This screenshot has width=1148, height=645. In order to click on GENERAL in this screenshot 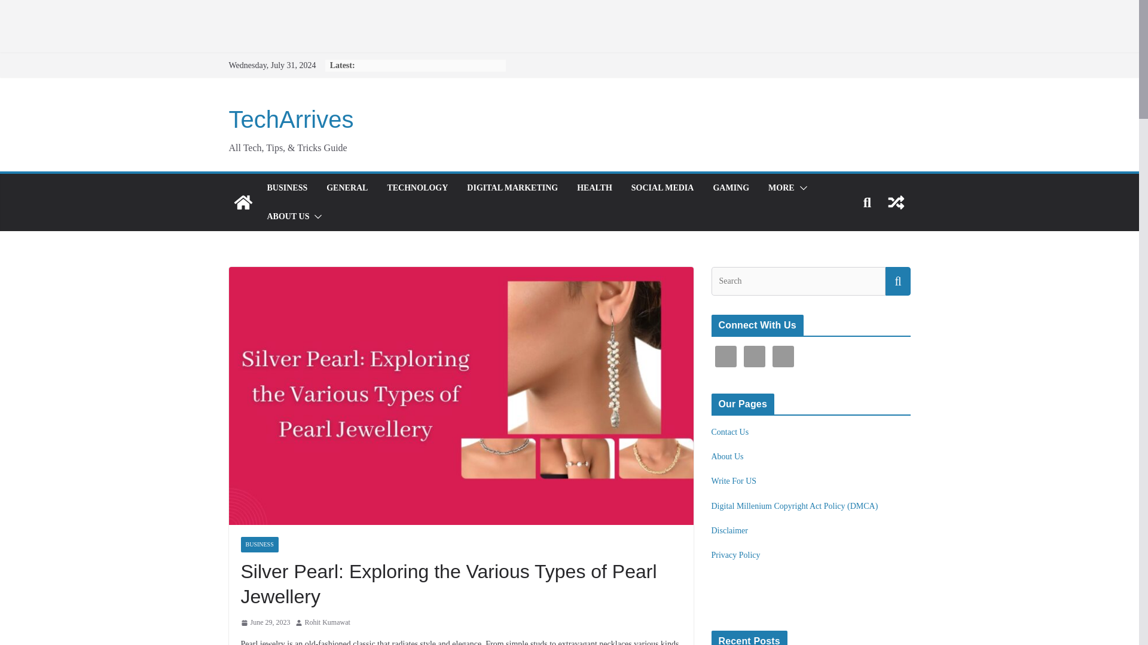, I will do `click(347, 188)`.